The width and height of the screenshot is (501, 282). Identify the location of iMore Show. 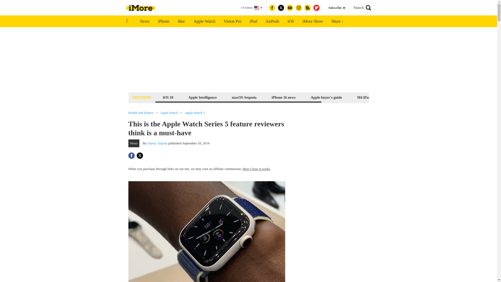
(313, 21).